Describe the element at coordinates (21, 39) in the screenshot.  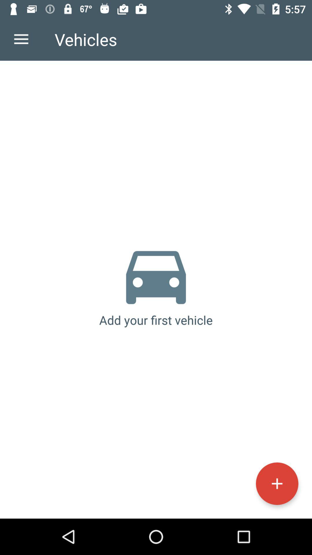
I see `open the icon to the left of the vehicles` at that location.